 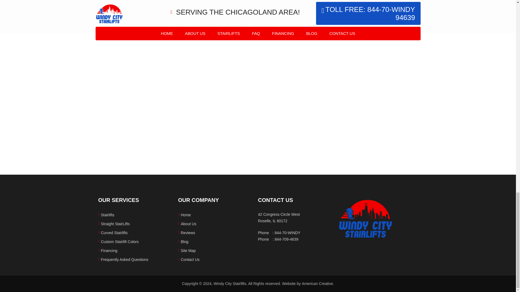 What do you see at coordinates (114, 233) in the screenshot?
I see `Curved Stairlifts` at bounding box center [114, 233].